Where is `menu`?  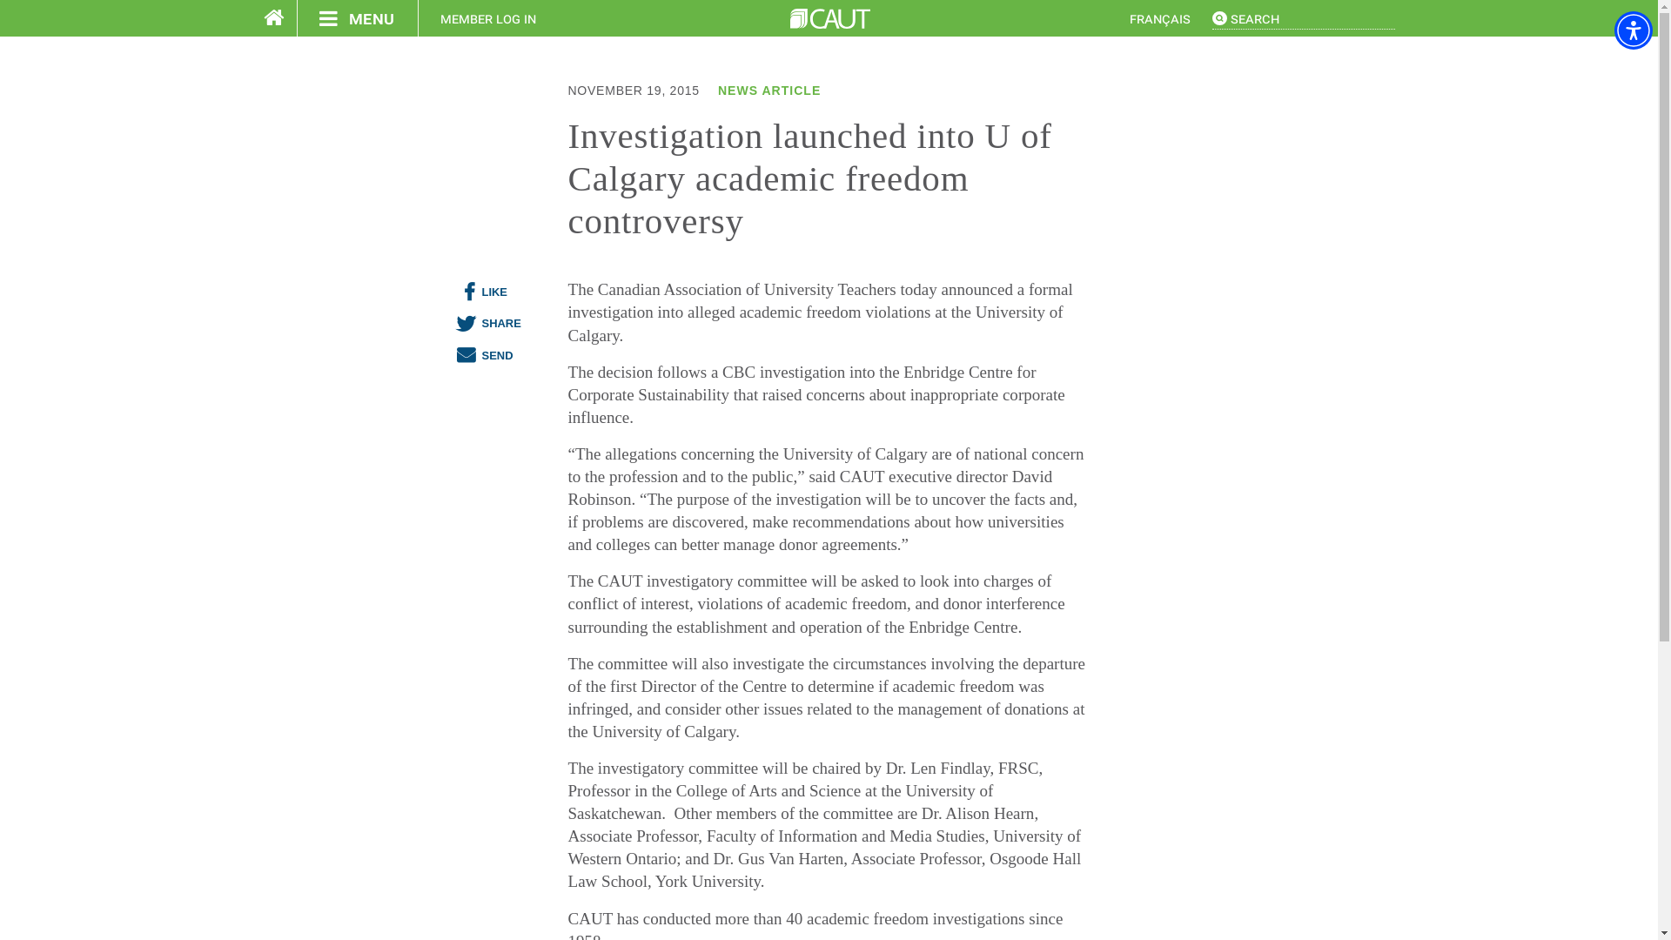 menu is located at coordinates (357, 18).